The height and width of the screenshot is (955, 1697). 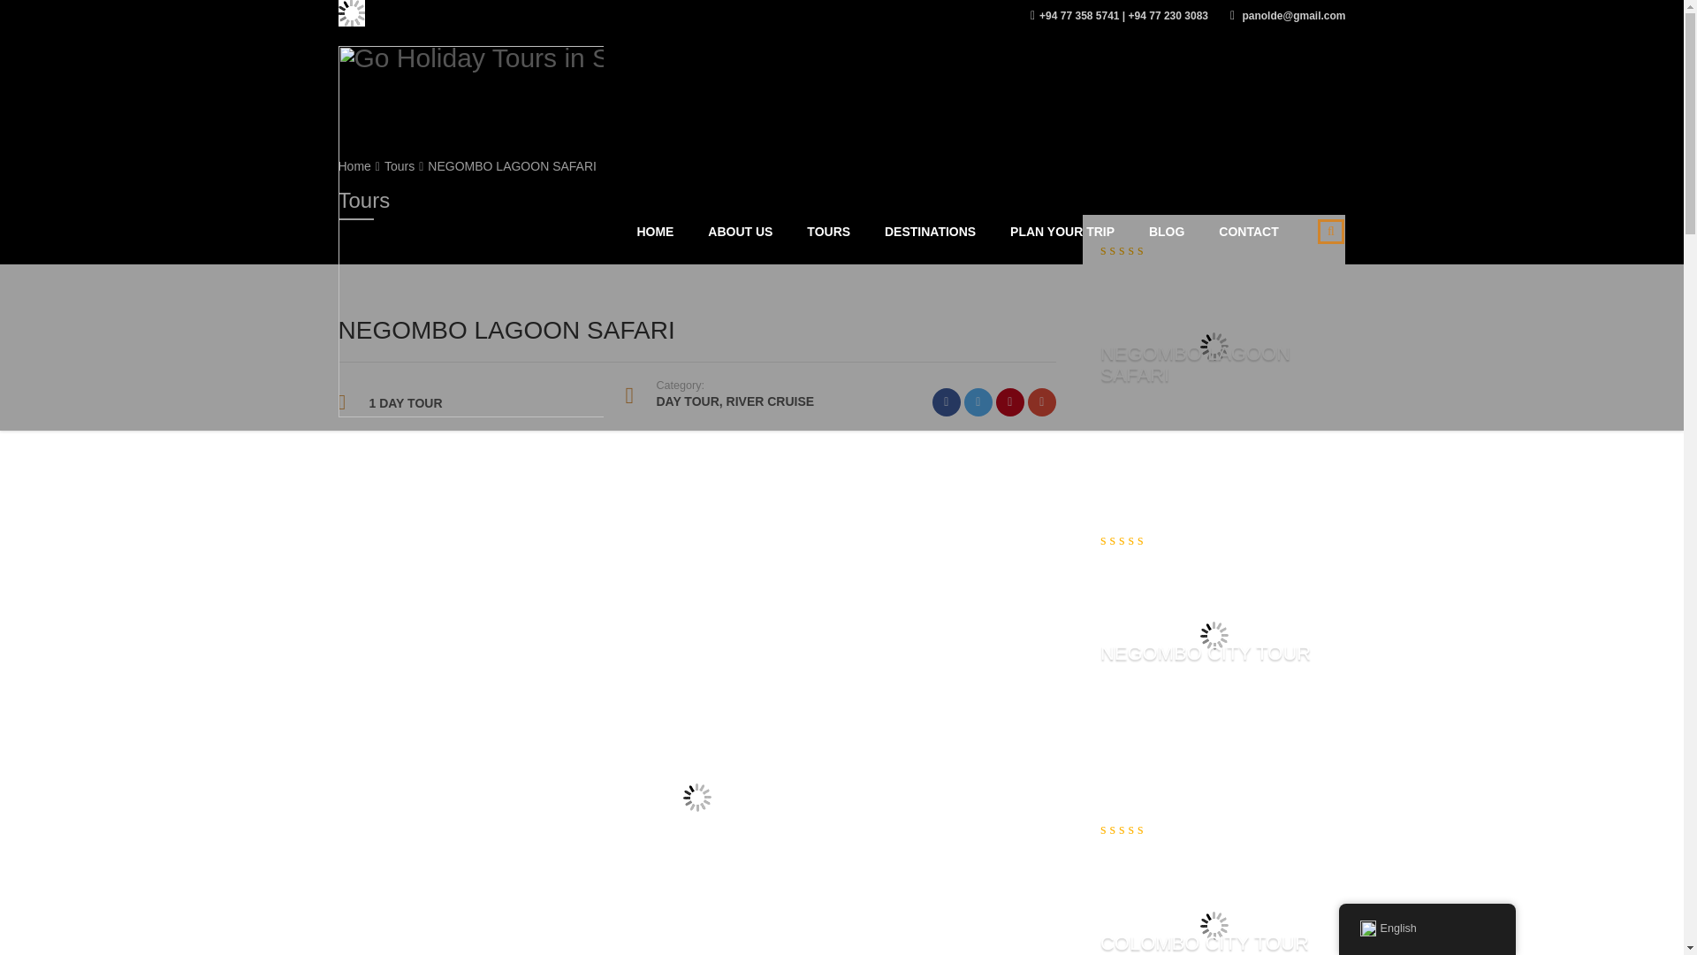 I want to click on DESTINATIONS, so click(x=930, y=232).